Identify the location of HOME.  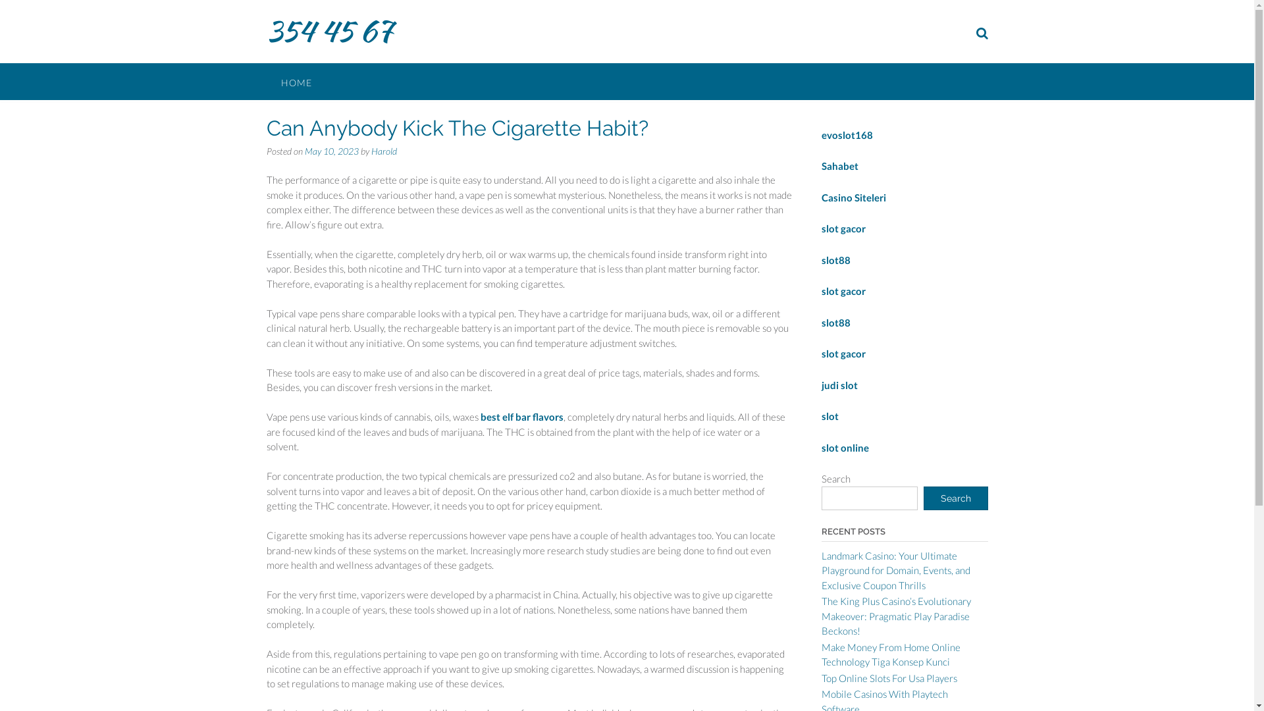
(296, 82).